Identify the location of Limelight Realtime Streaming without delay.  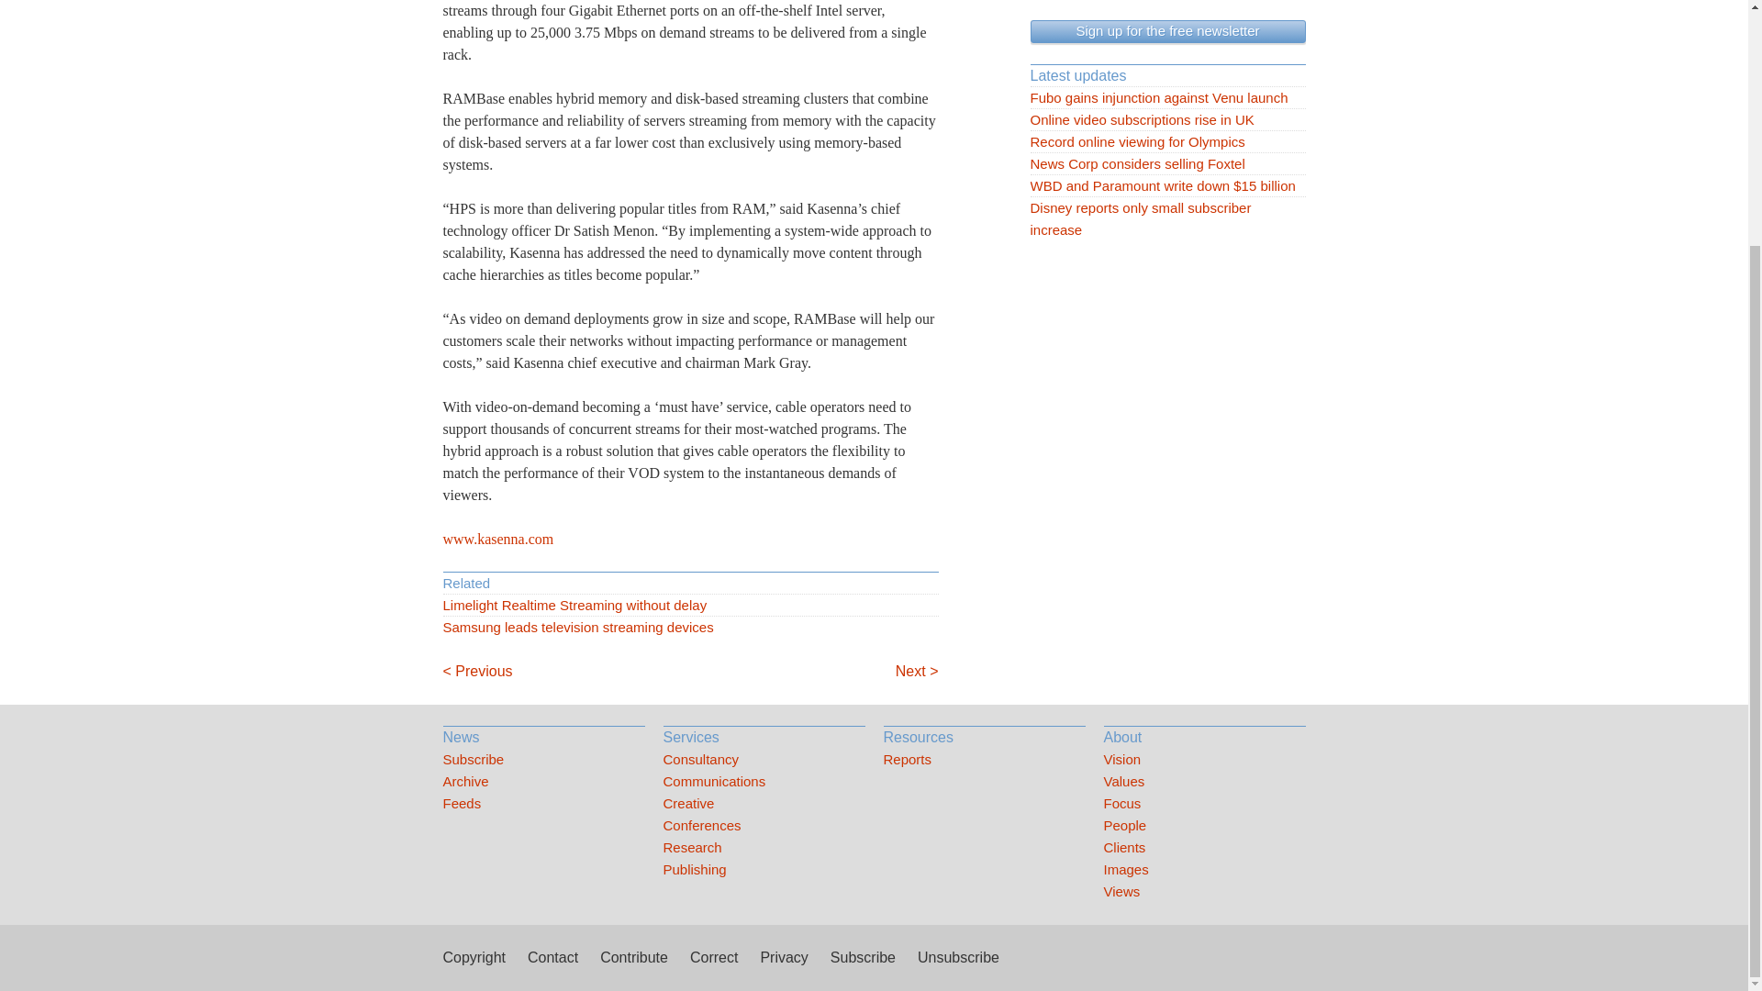
(689, 606).